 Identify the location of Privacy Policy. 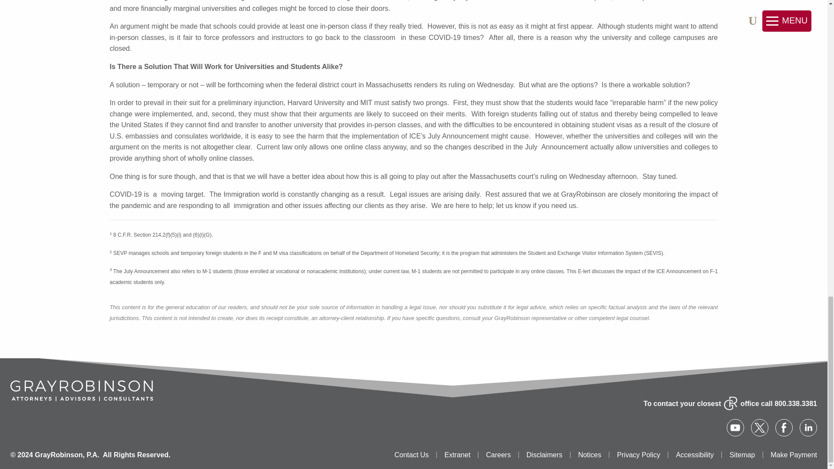
(639, 455).